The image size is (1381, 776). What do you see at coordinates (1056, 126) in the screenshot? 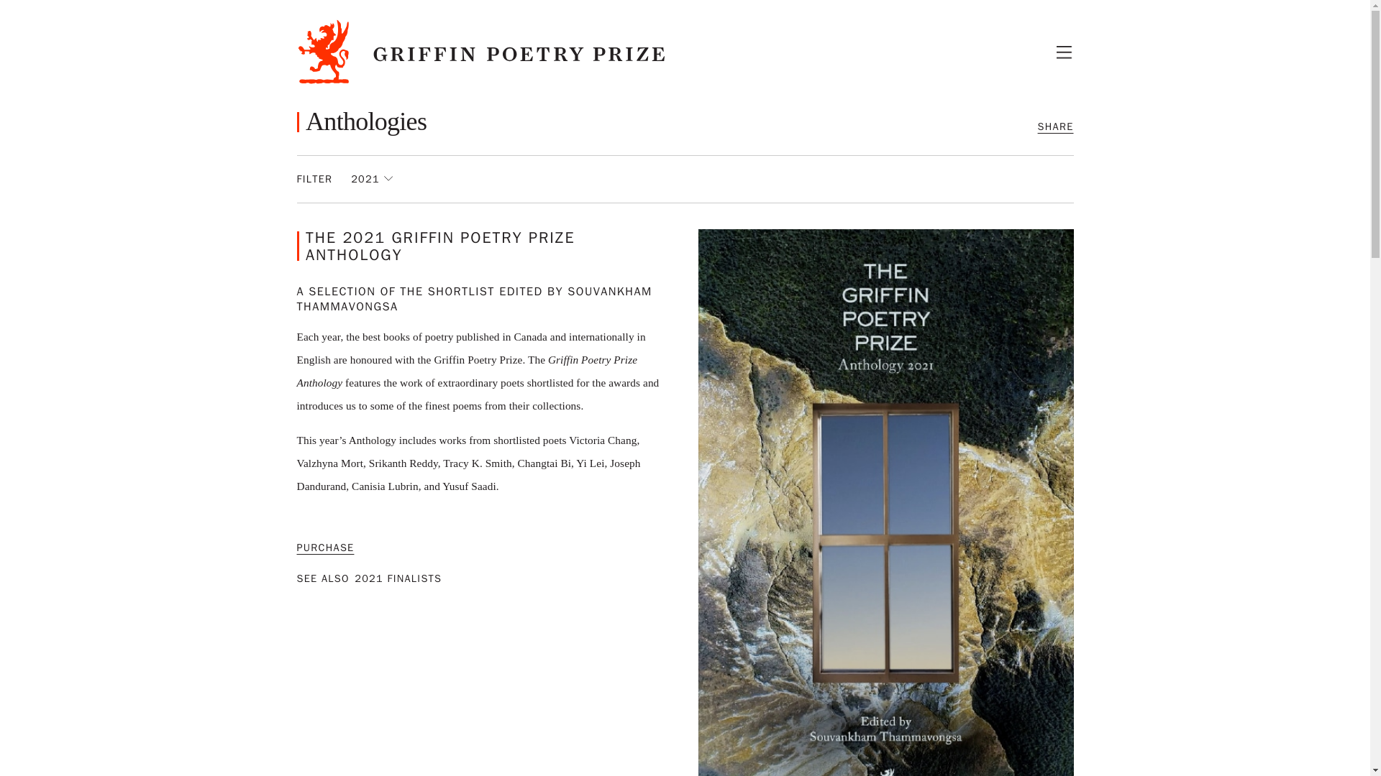
I see `SHARE` at bounding box center [1056, 126].